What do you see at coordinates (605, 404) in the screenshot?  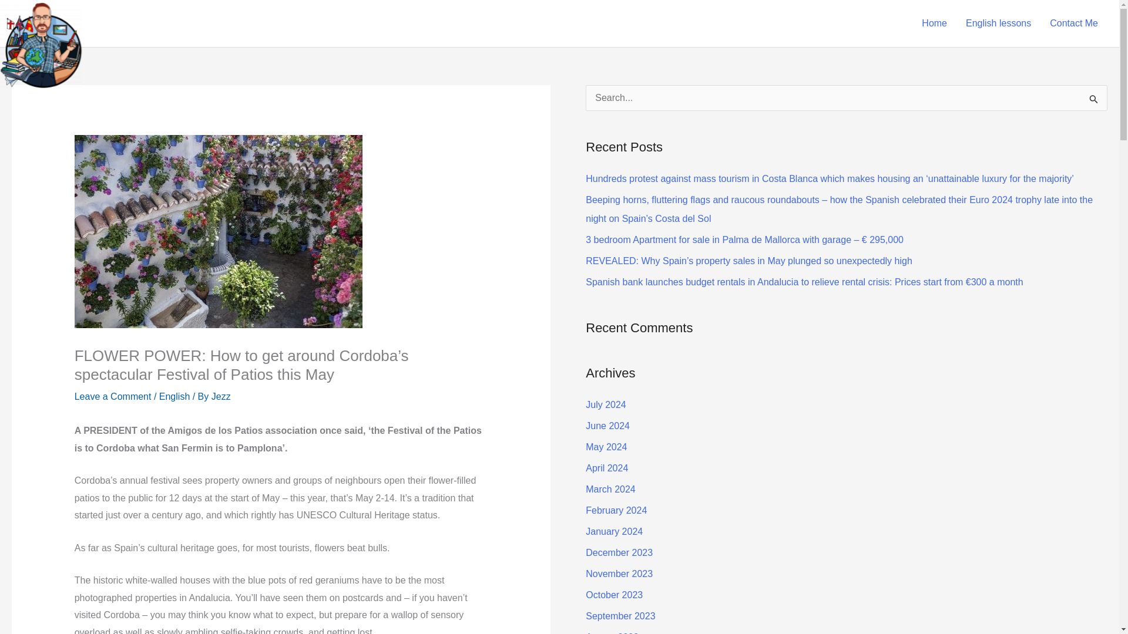 I see `July 2024` at bounding box center [605, 404].